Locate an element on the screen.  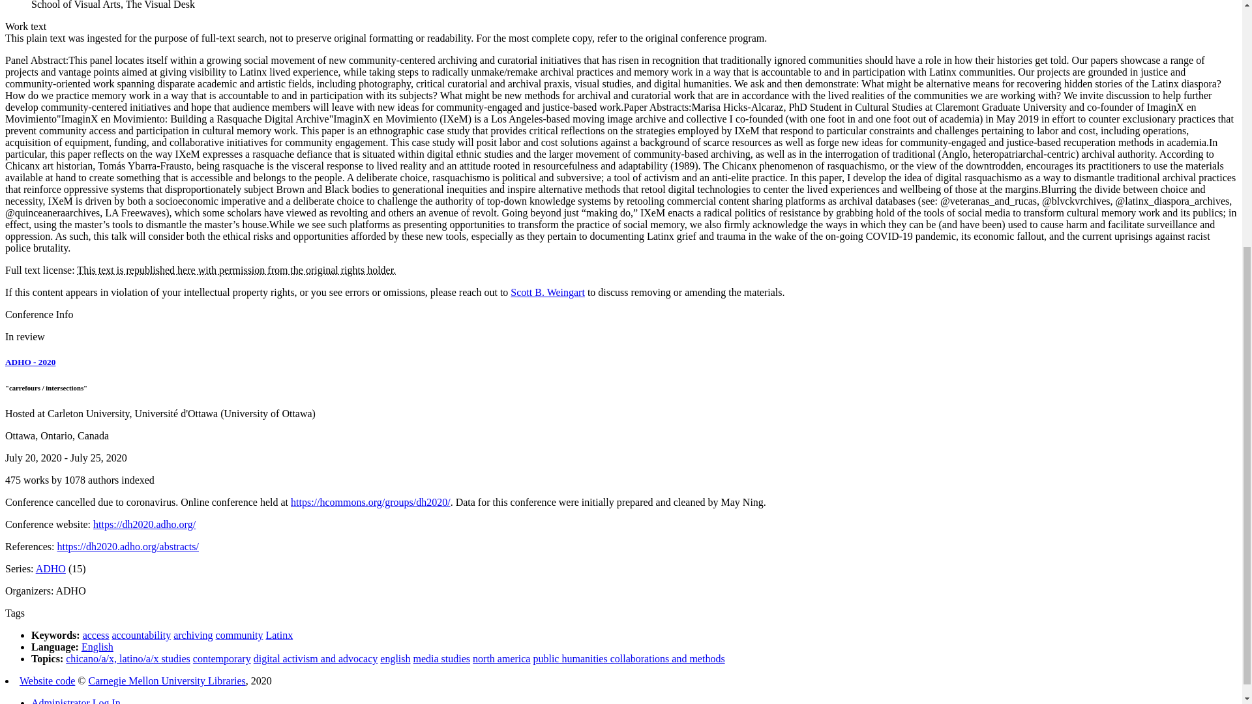
archiving is located at coordinates (193, 635).